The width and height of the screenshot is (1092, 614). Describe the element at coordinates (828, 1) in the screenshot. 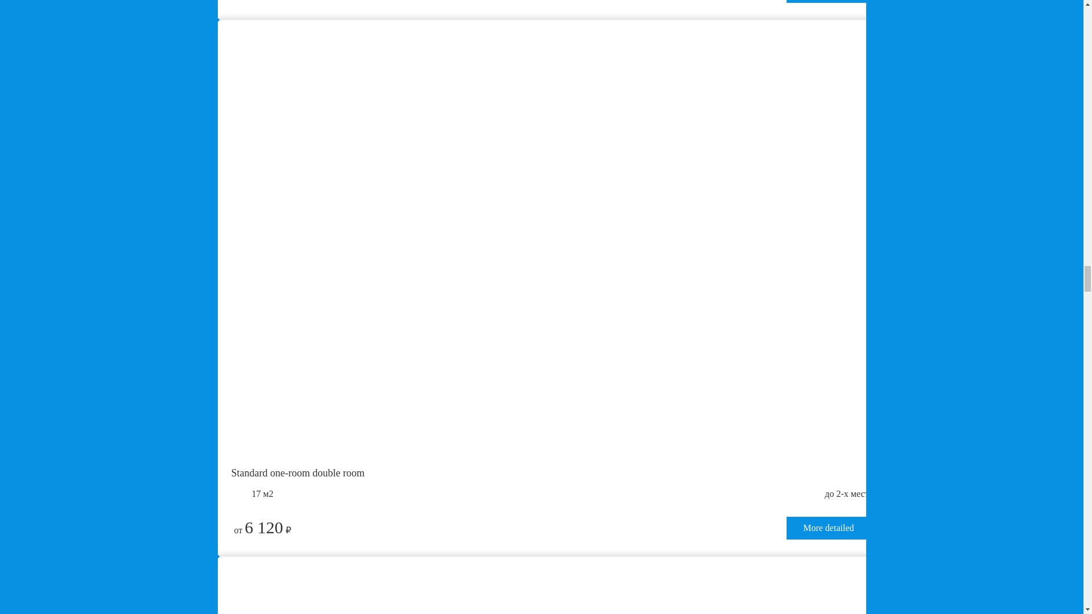

I see `More detailed` at that location.